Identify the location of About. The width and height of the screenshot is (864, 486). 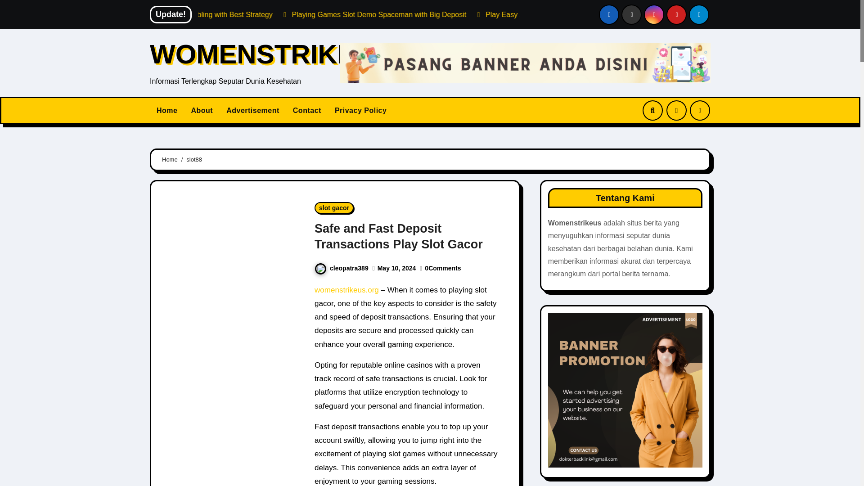
(202, 110).